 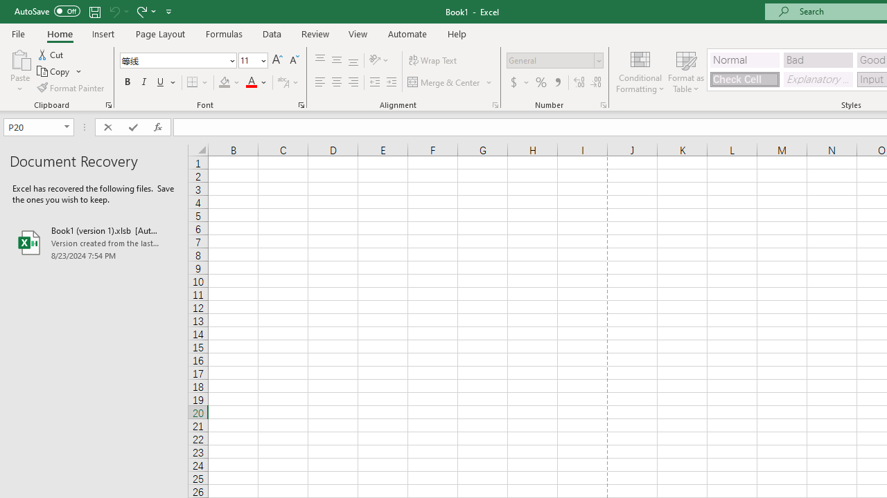 I want to click on Paste, so click(x=19, y=58).